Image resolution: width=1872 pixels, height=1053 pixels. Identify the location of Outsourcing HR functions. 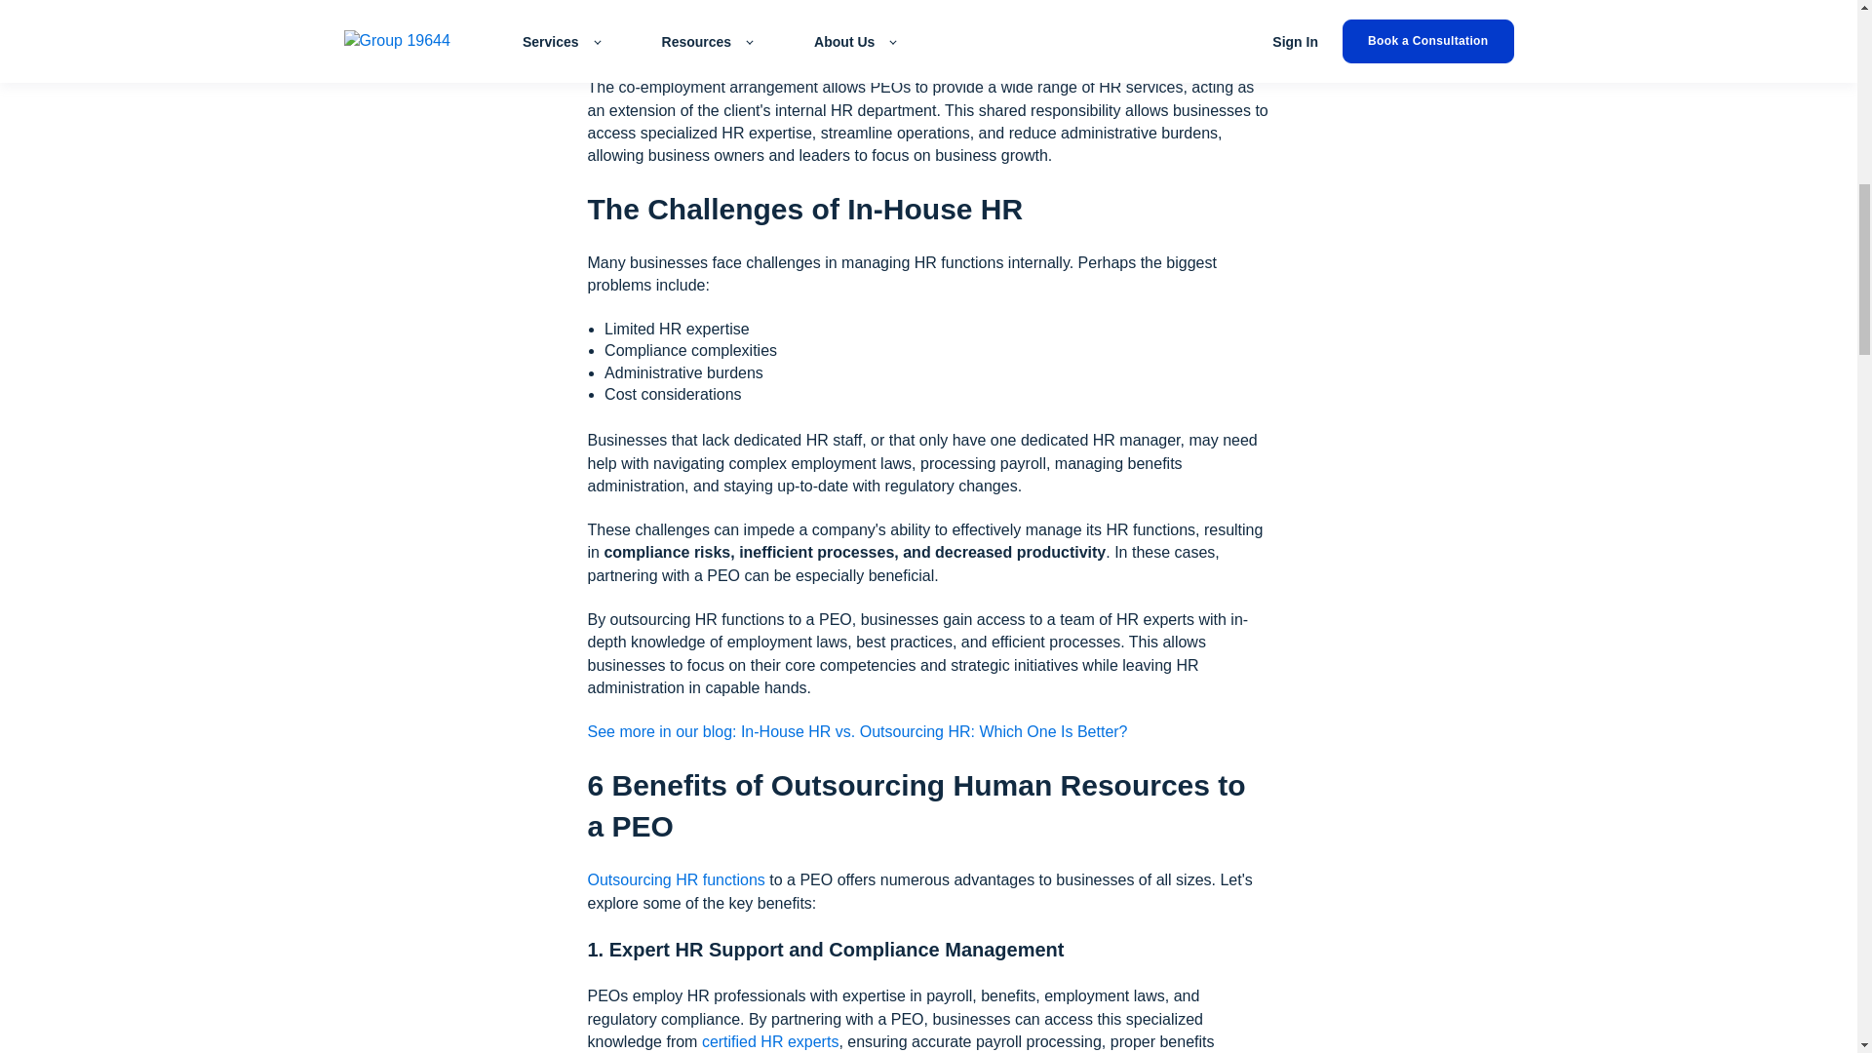
(675, 879).